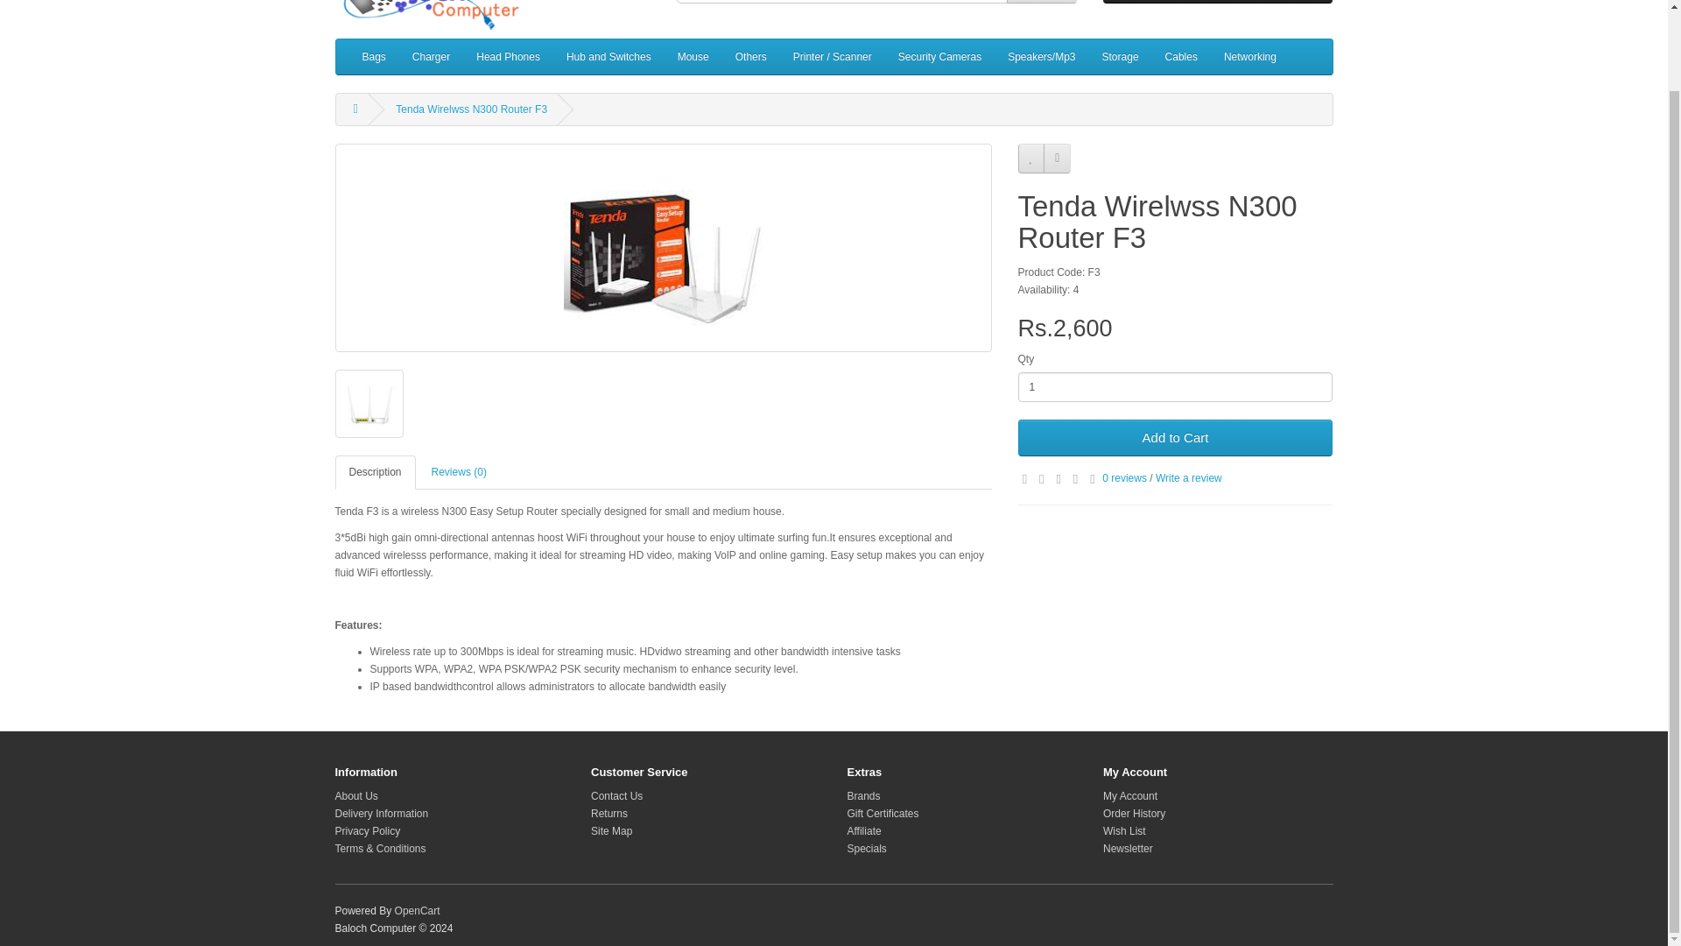  What do you see at coordinates (751, 57) in the screenshot?
I see `Others` at bounding box center [751, 57].